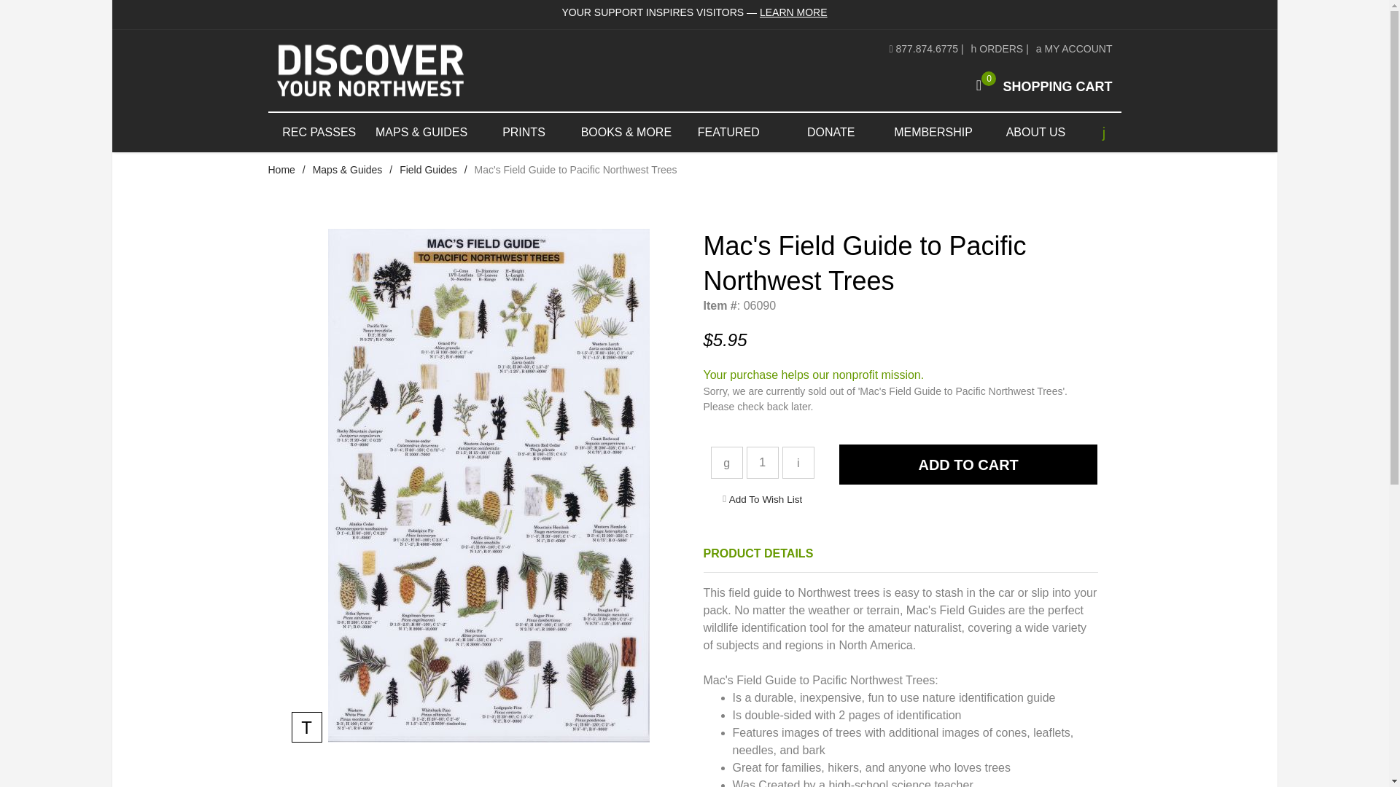 The height and width of the screenshot is (787, 1400). I want to click on REC PASSES, so click(319, 133).